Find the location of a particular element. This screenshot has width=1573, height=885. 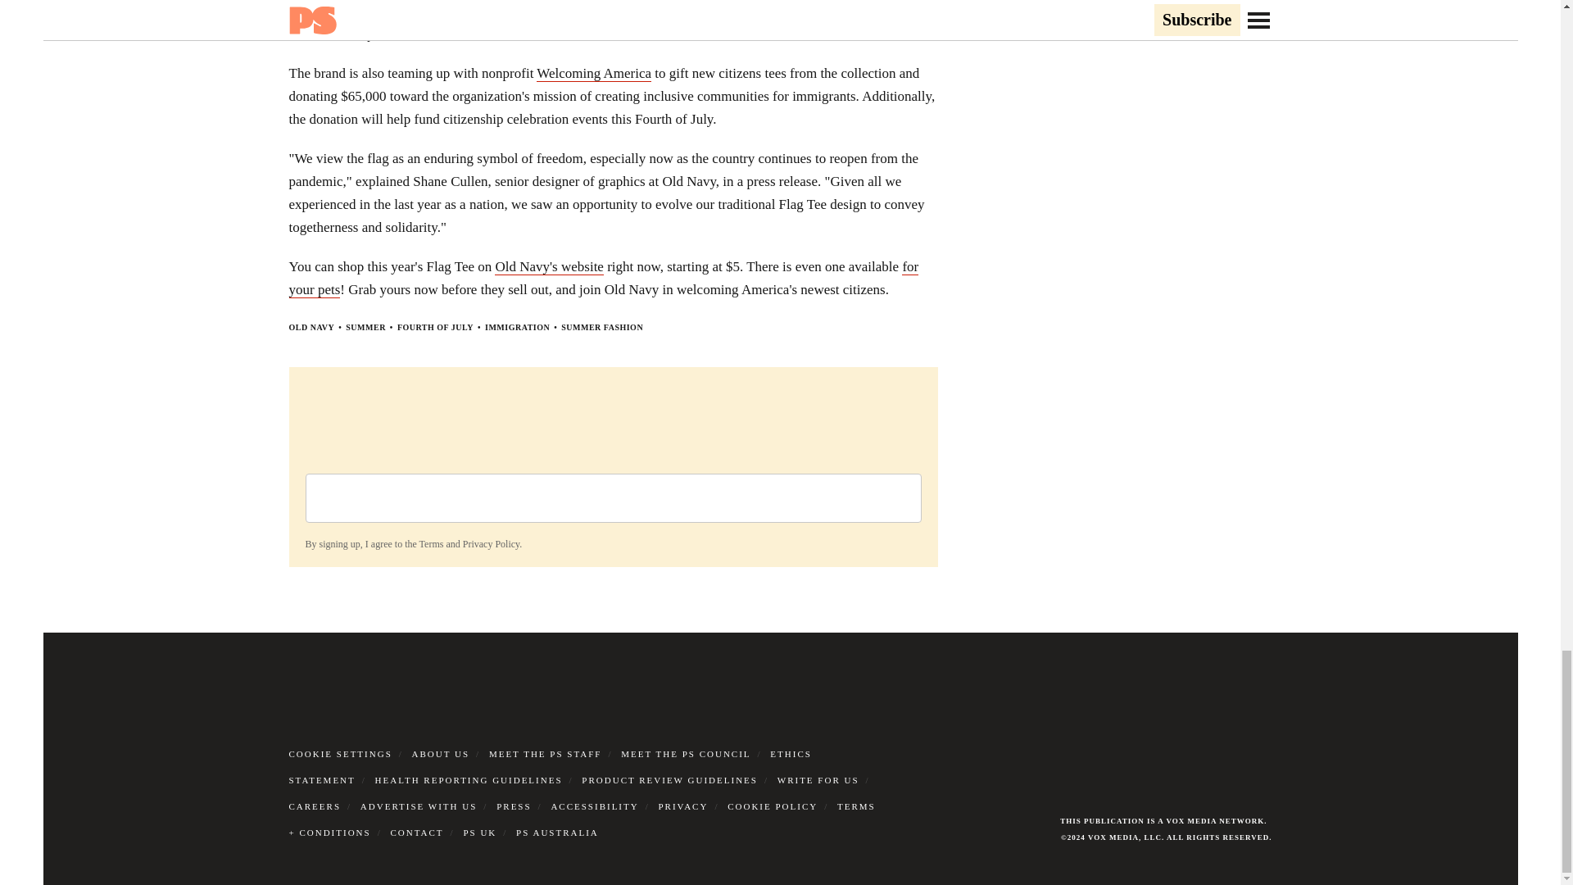

FOURTH OF JULY is located at coordinates (435, 328).